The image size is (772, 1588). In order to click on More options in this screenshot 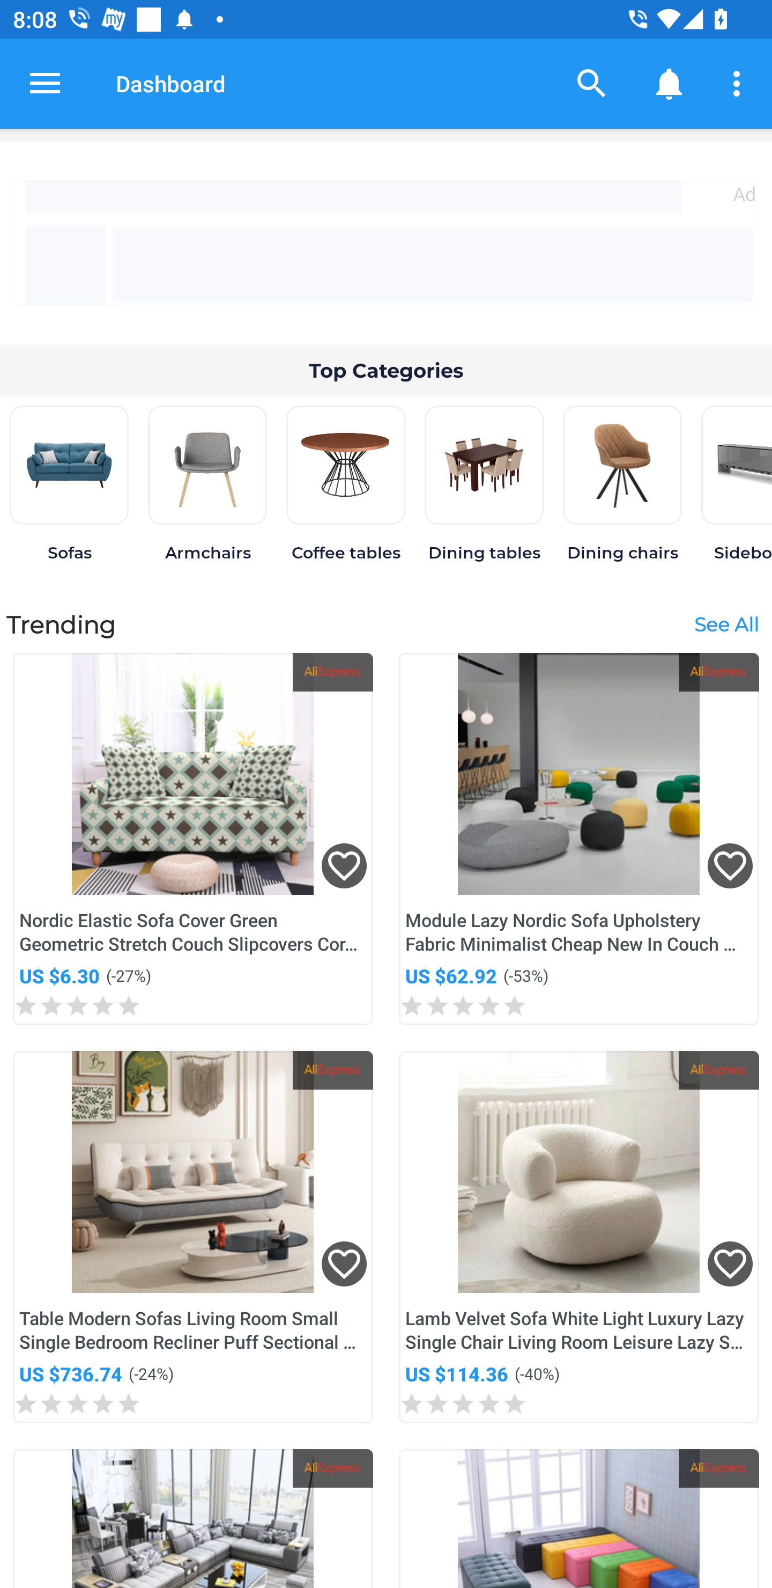, I will do `click(740, 83)`.